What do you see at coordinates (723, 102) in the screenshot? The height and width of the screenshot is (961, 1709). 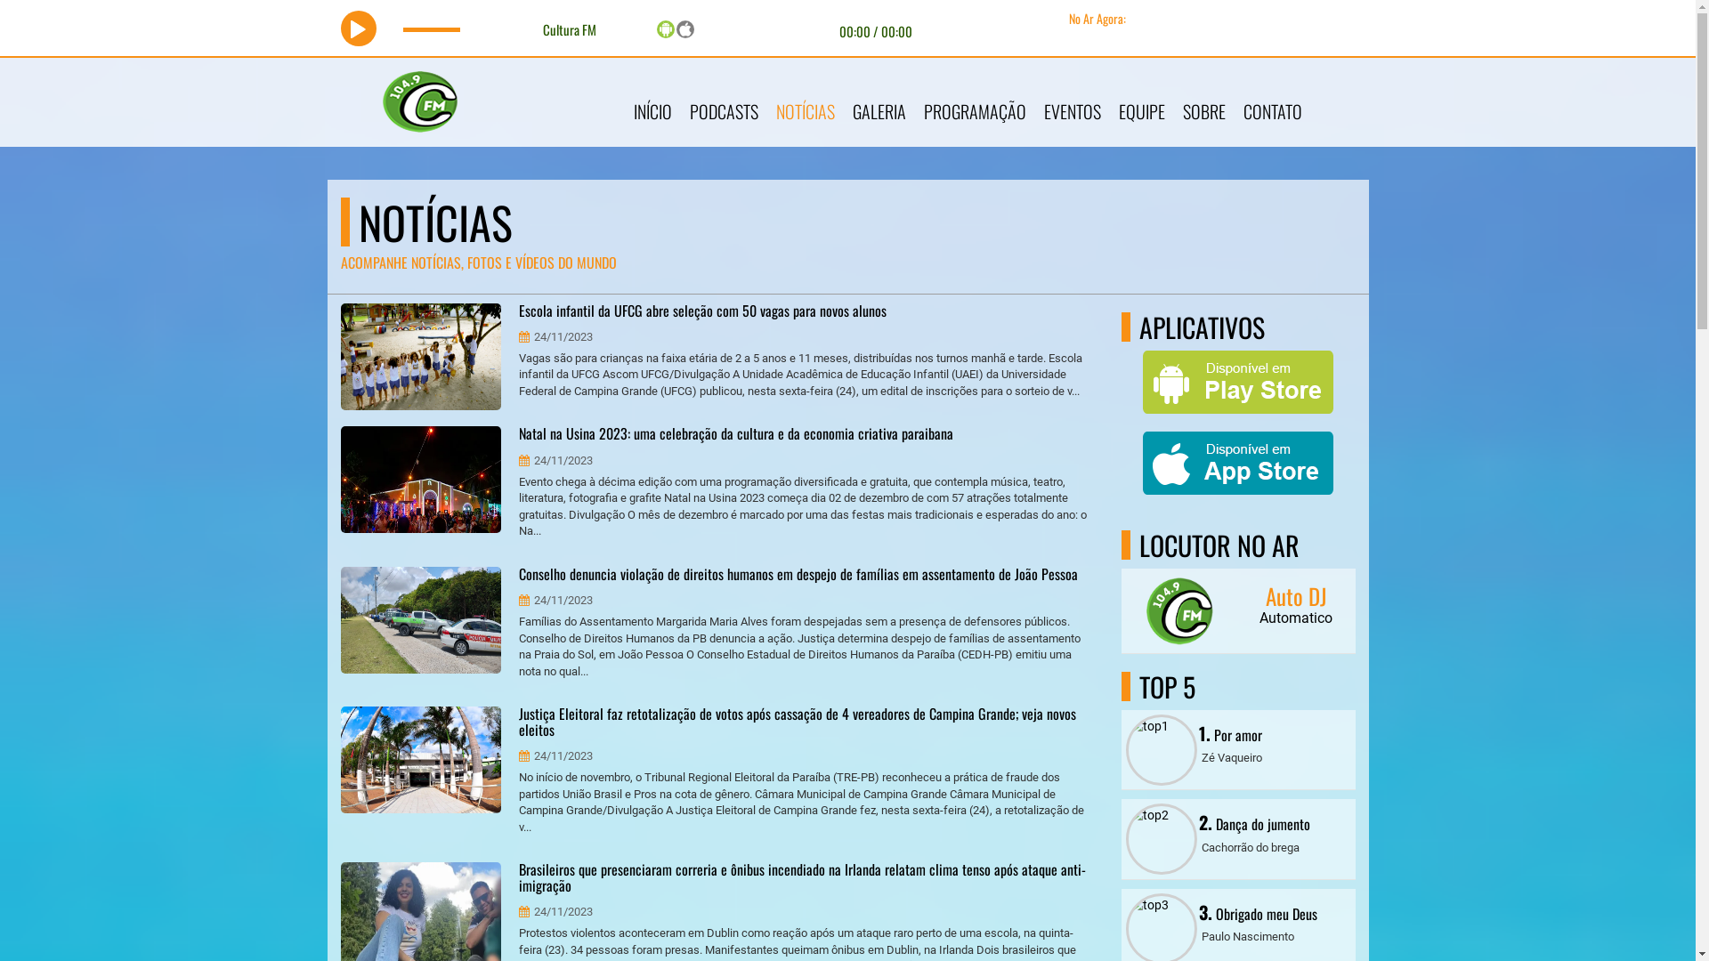 I see `PODCASTS` at bounding box center [723, 102].